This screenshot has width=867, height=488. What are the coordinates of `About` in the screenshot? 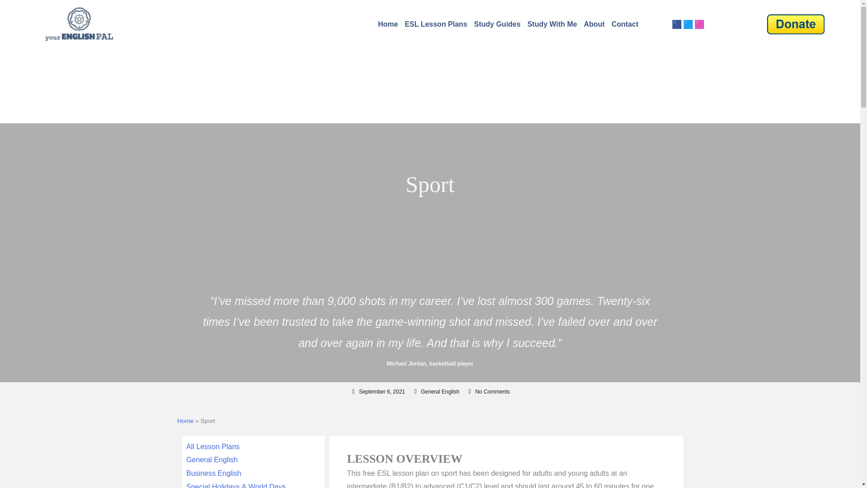 It's located at (594, 24).